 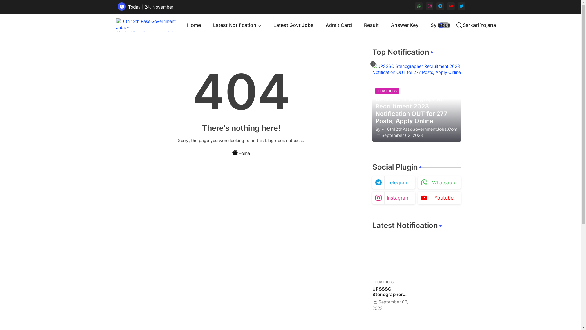 I want to click on Latest Notification, so click(x=237, y=25).